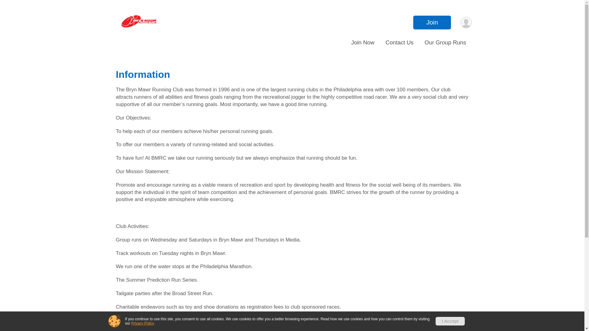 The height and width of the screenshot is (331, 589). I want to click on I Accept, so click(450, 321).